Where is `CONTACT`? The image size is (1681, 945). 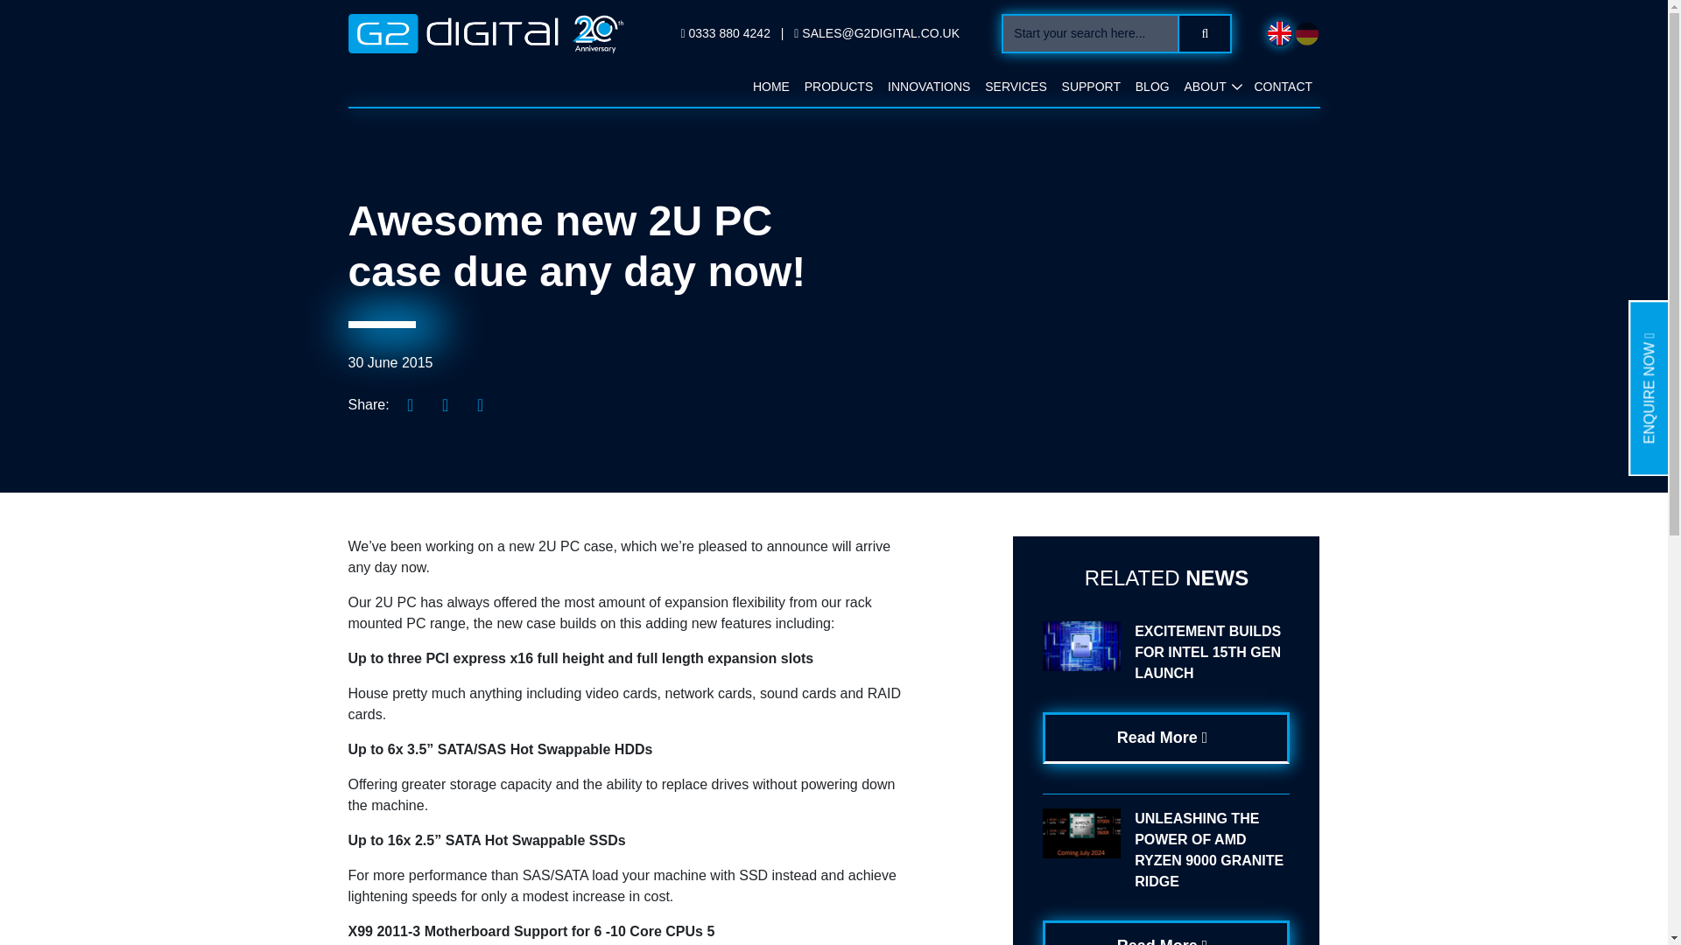 CONTACT is located at coordinates (1284, 87).